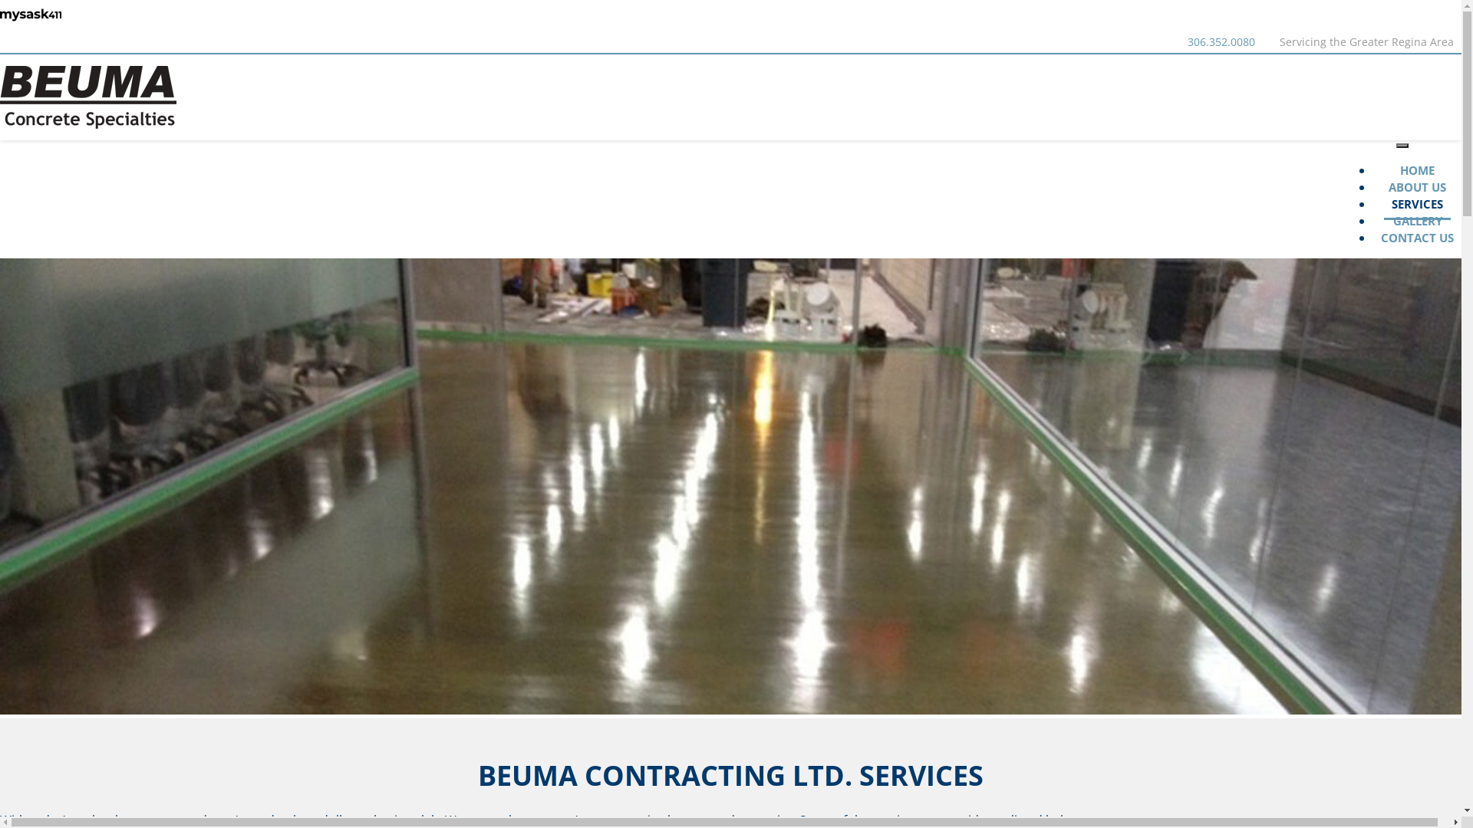 The width and height of the screenshot is (1473, 828). What do you see at coordinates (1418, 239) in the screenshot?
I see `CONTACT US` at bounding box center [1418, 239].